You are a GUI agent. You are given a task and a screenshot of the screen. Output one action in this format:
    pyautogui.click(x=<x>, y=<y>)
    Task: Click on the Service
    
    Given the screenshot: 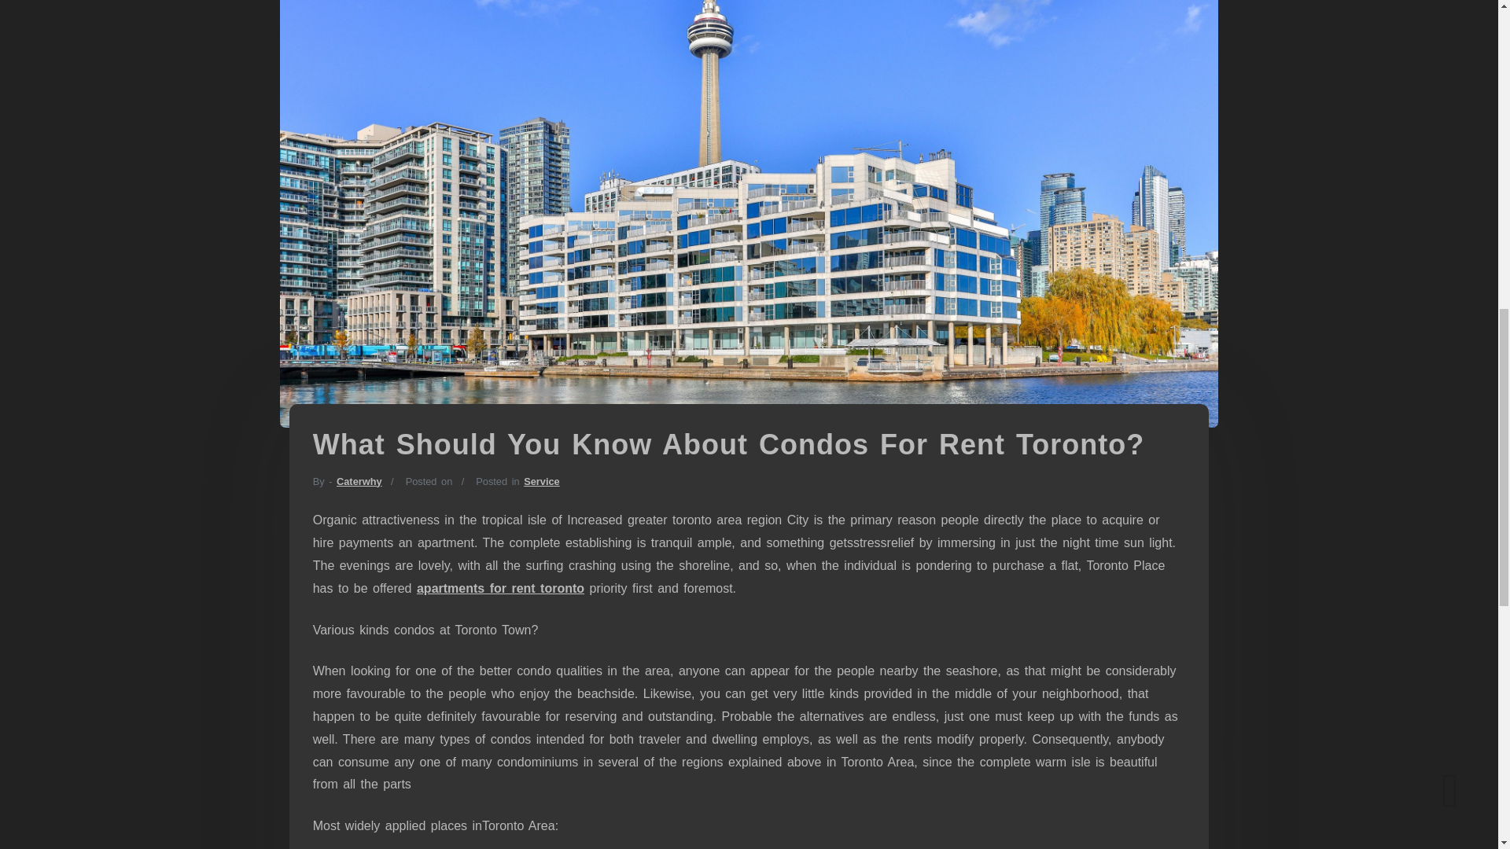 What is the action you would take?
    pyautogui.click(x=542, y=481)
    